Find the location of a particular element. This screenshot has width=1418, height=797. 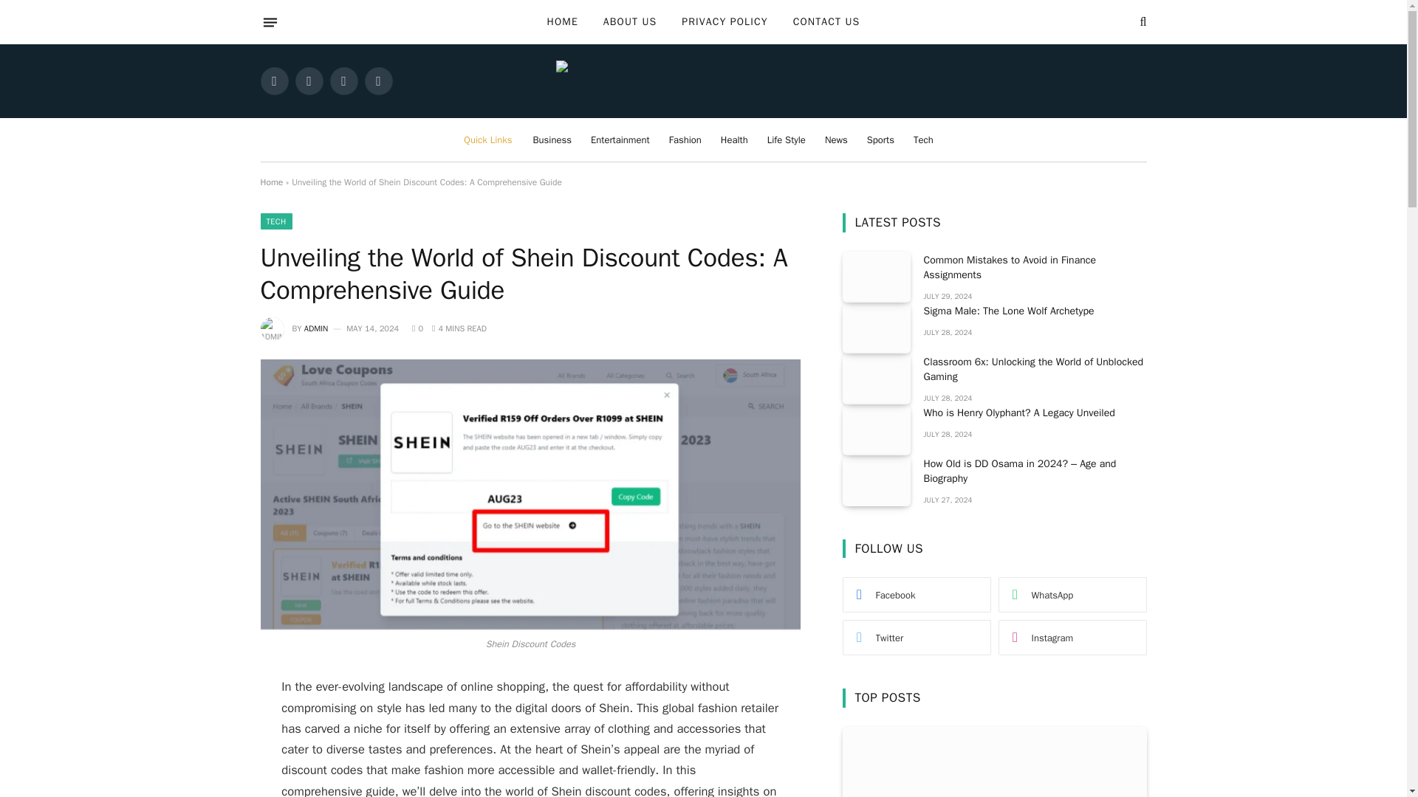

Fashion is located at coordinates (685, 139).